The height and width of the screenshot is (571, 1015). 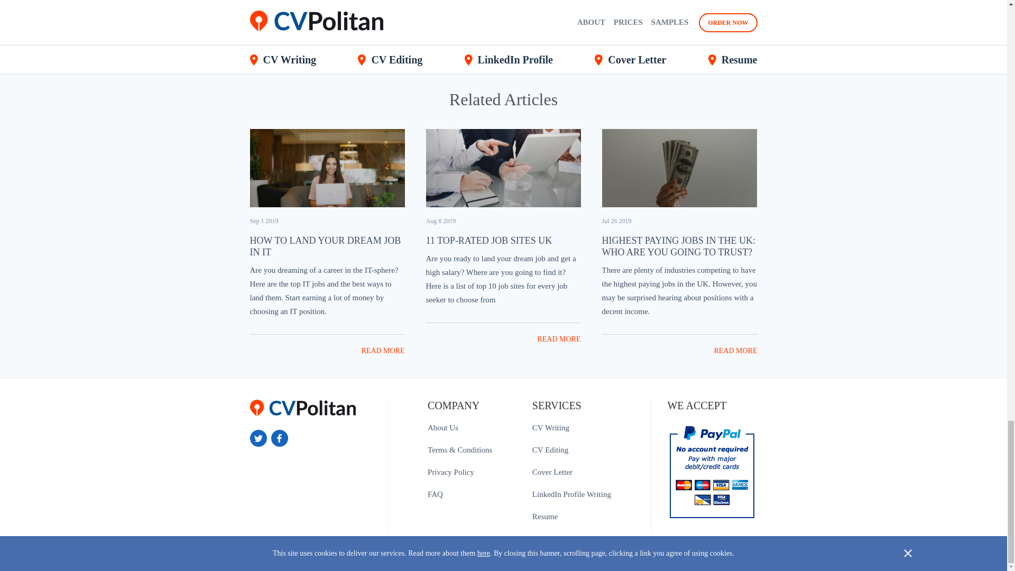 I want to click on HIGHEST PAYING JOBS IN THE UK: WHO ARE YOU GOING TO TRUST?, so click(x=678, y=246).